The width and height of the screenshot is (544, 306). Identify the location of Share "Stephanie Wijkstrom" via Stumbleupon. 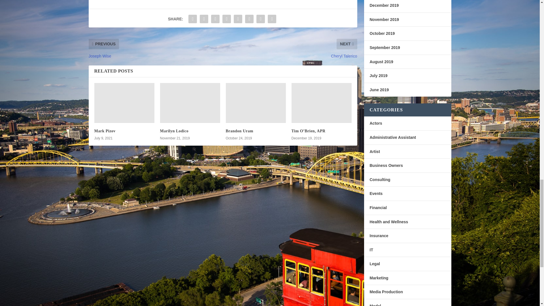
(261, 19).